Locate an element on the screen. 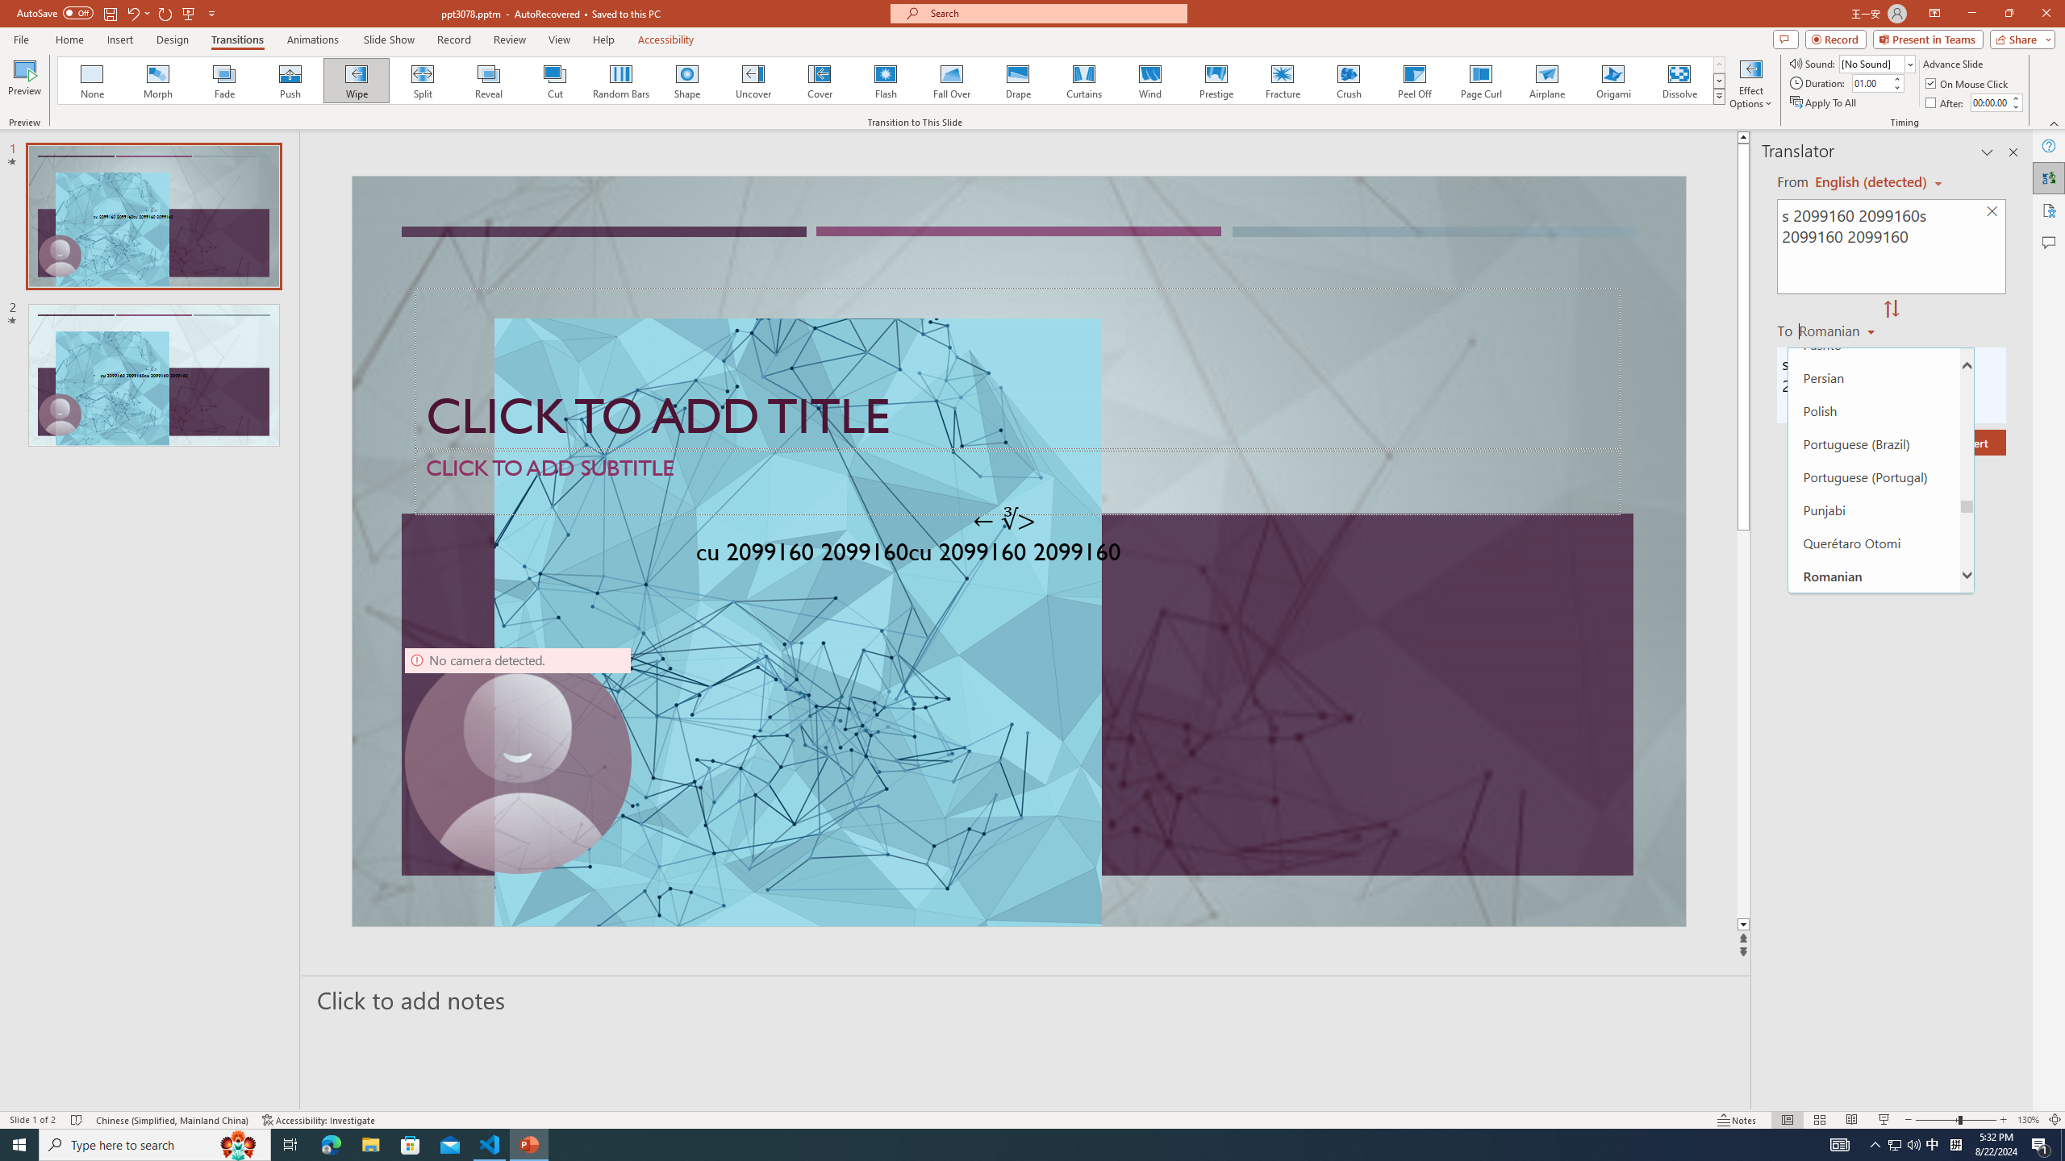 This screenshot has width=2065, height=1161. Czech (detected) is located at coordinates (1871, 182).